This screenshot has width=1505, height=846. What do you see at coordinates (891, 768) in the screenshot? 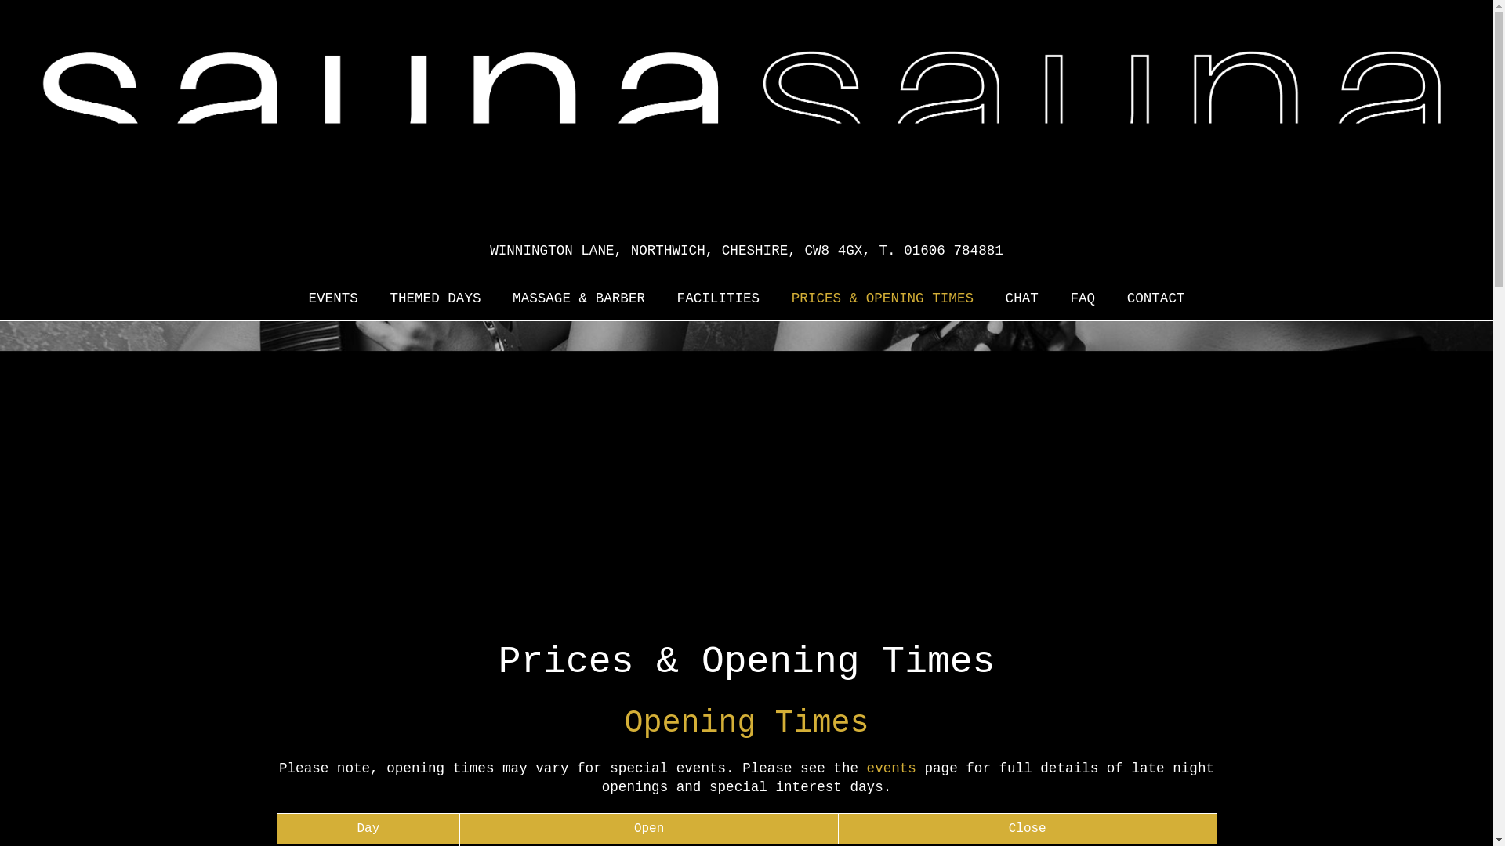
I see `events` at bounding box center [891, 768].